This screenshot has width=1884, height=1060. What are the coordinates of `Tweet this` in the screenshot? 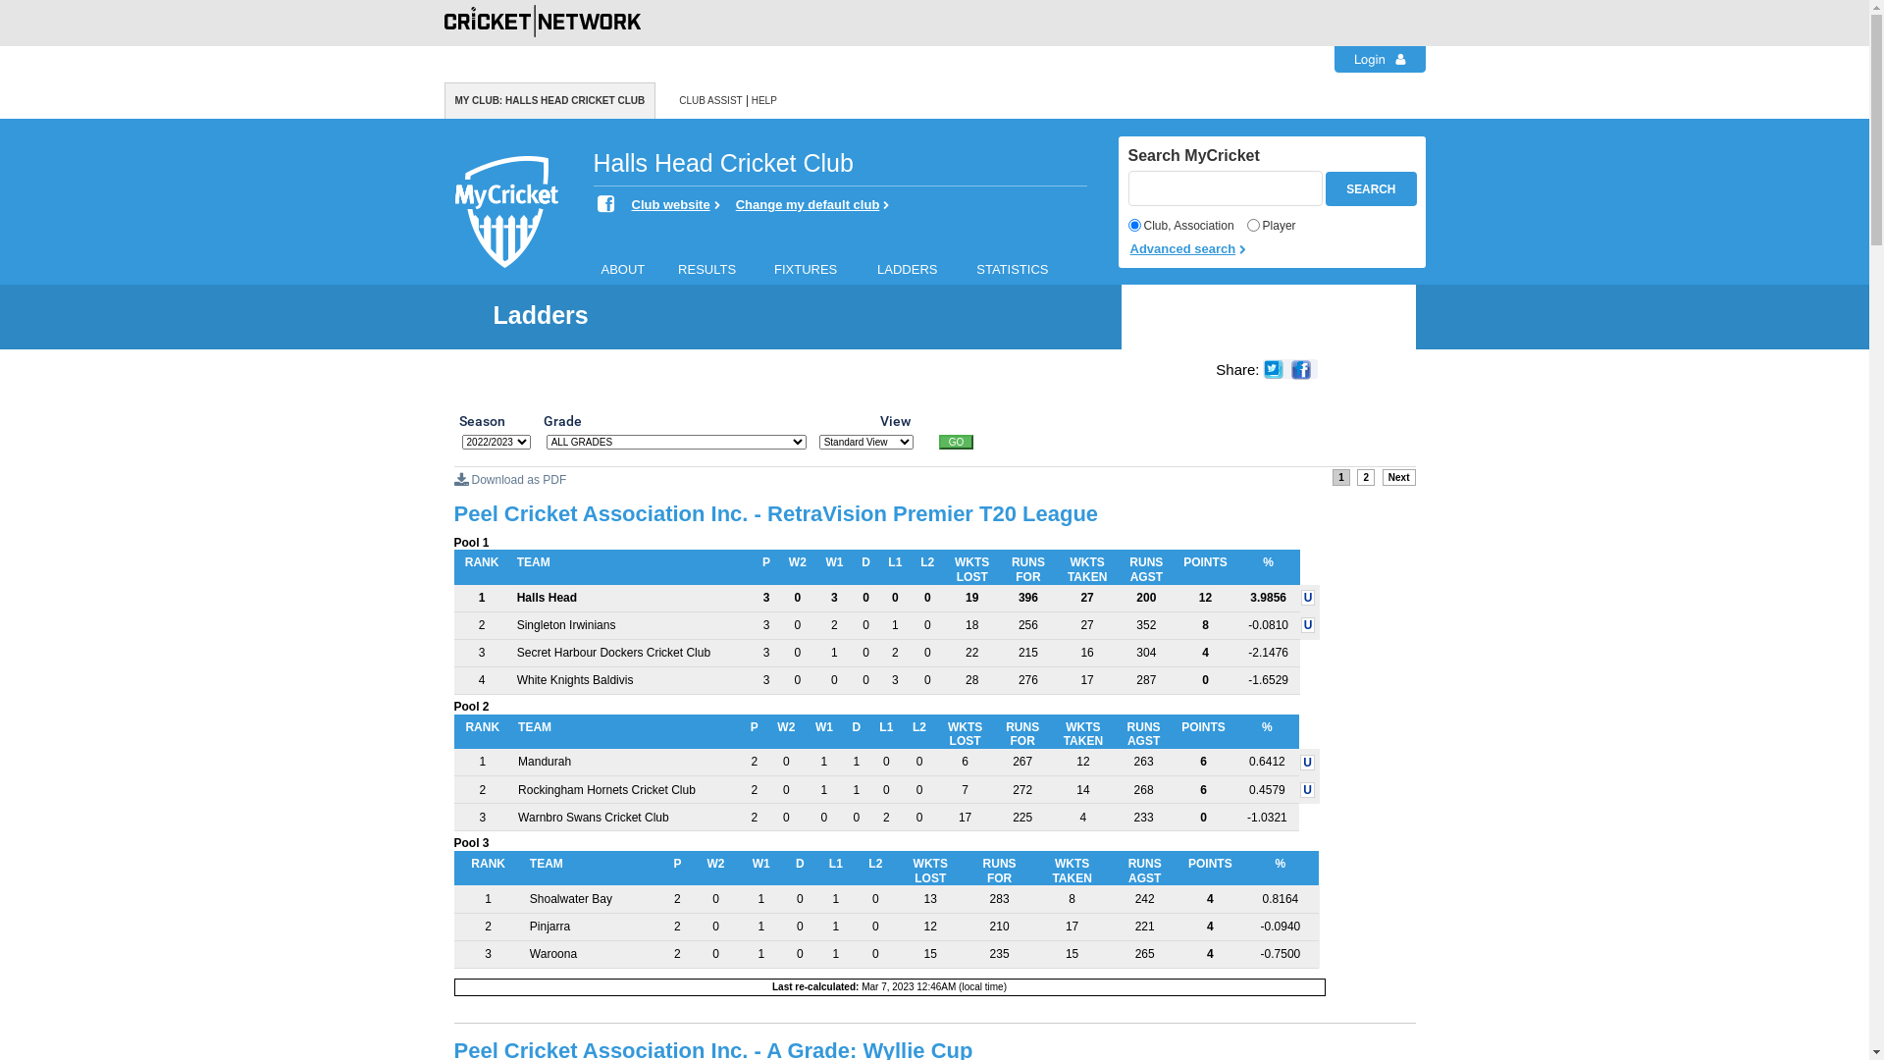 It's located at (1277, 370).